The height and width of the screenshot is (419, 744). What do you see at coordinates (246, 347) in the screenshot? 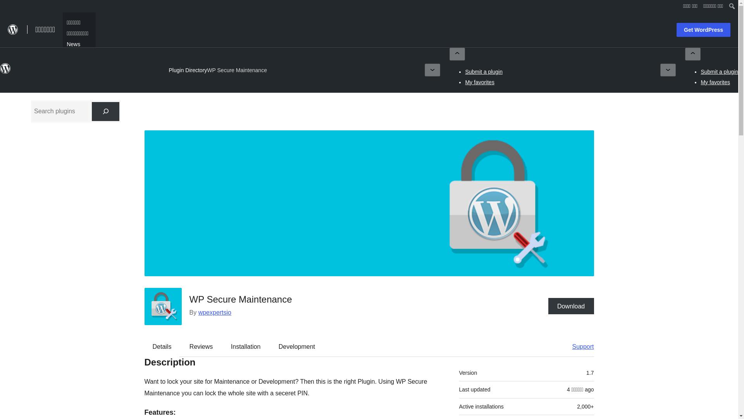
I see `Installation` at bounding box center [246, 347].